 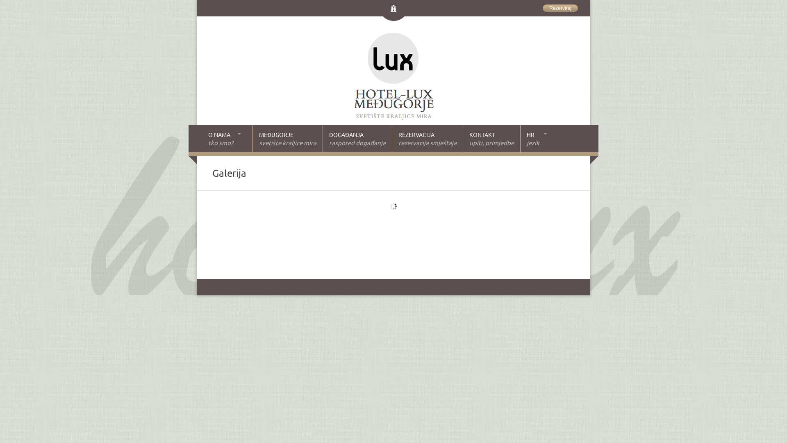 What do you see at coordinates (410, 240) in the screenshot?
I see `DSC-62` at bounding box center [410, 240].